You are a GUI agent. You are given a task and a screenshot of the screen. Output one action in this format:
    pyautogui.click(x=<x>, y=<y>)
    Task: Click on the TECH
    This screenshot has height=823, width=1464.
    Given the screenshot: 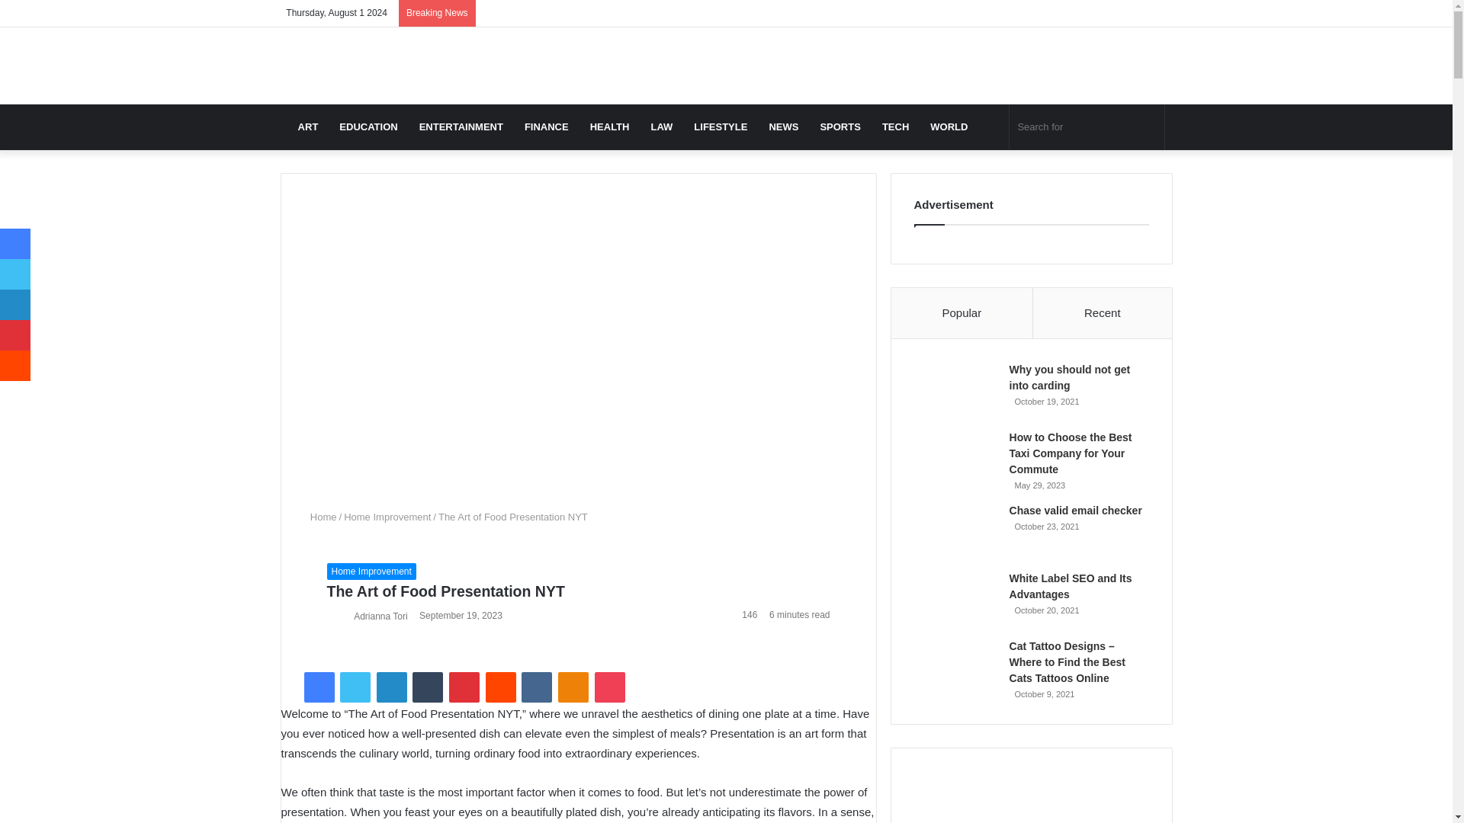 What is the action you would take?
    pyautogui.click(x=895, y=126)
    